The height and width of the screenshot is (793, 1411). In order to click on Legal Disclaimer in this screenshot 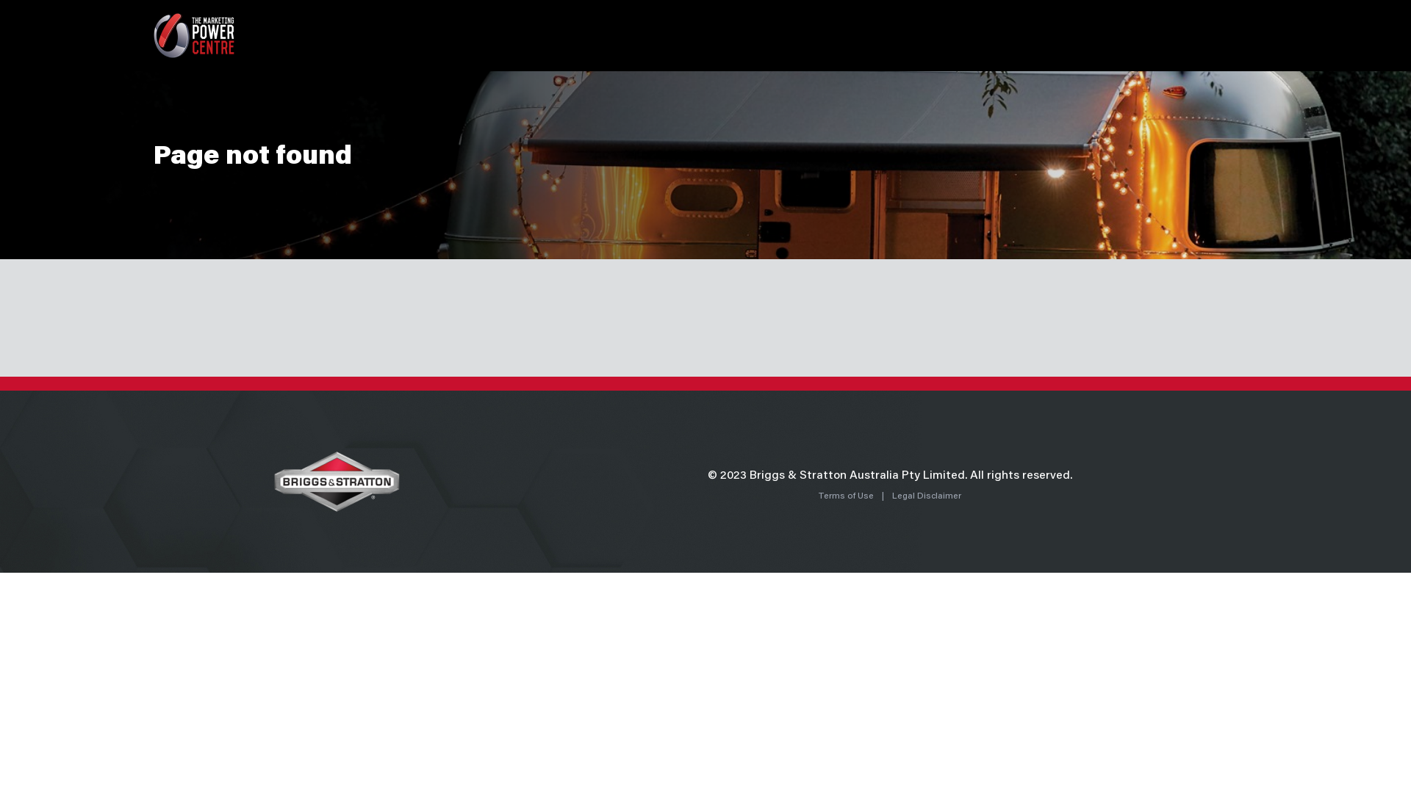, I will do `click(927, 496)`.